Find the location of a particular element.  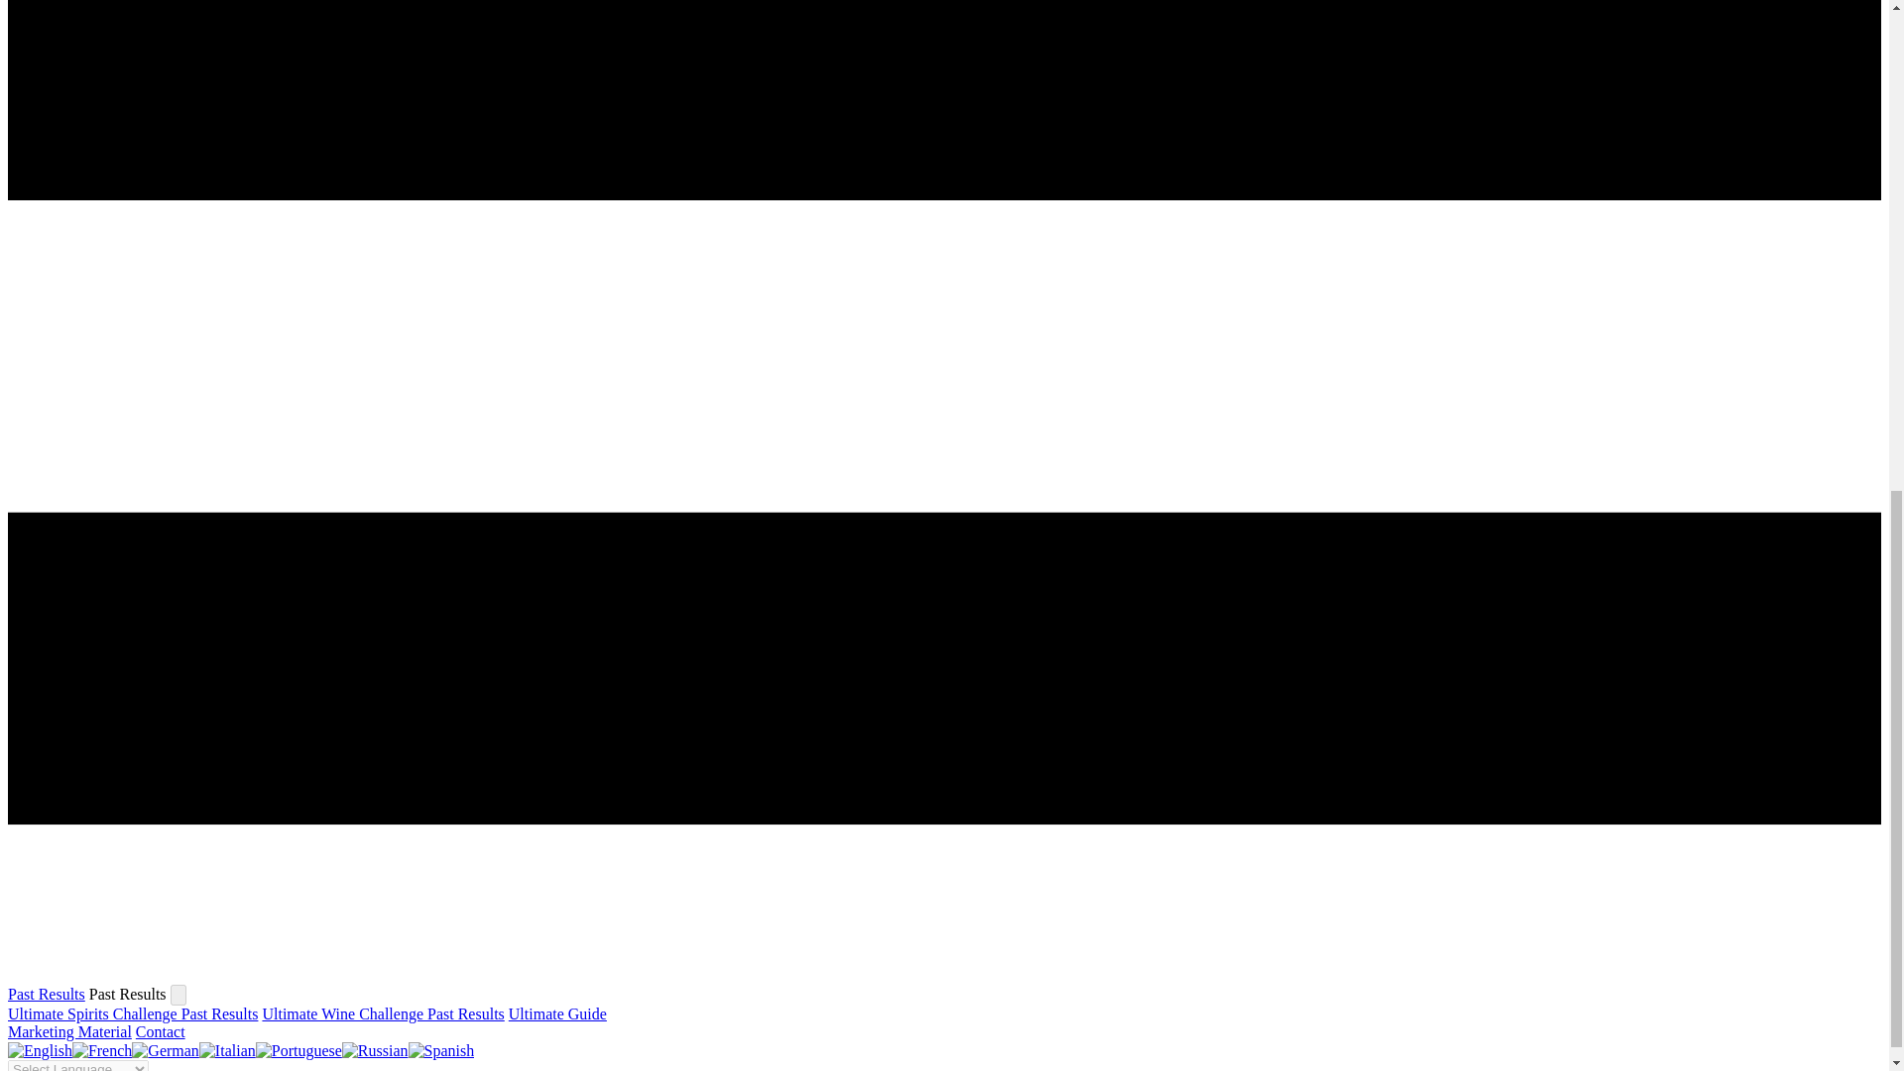

Spanish is located at coordinates (441, 1050).